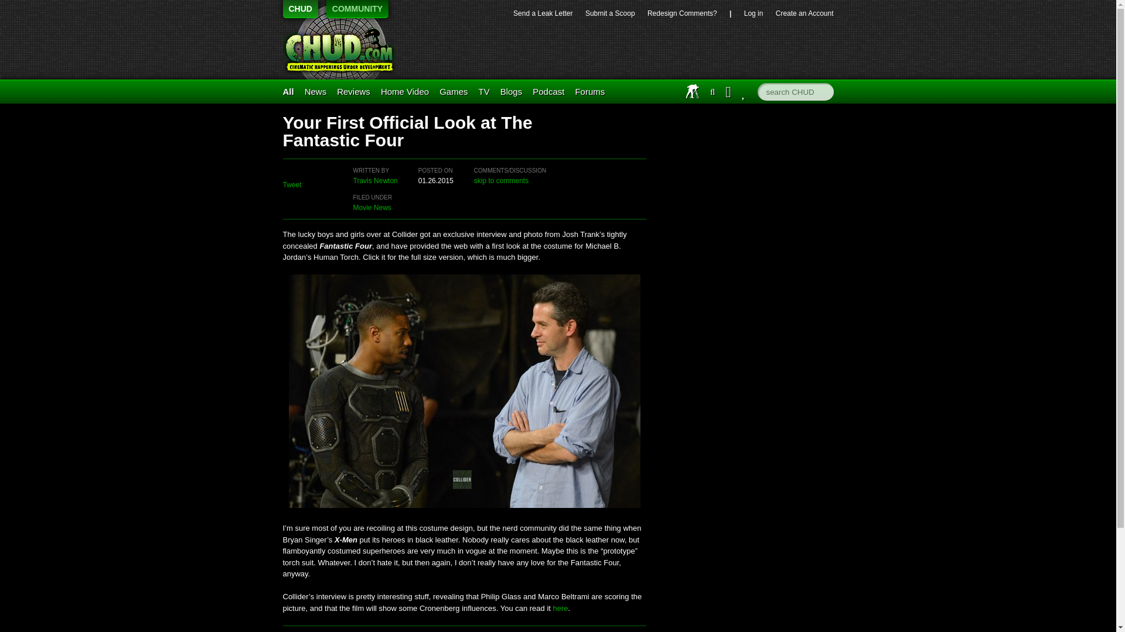 The image size is (1125, 632). What do you see at coordinates (375, 181) in the screenshot?
I see `Travis Newton` at bounding box center [375, 181].